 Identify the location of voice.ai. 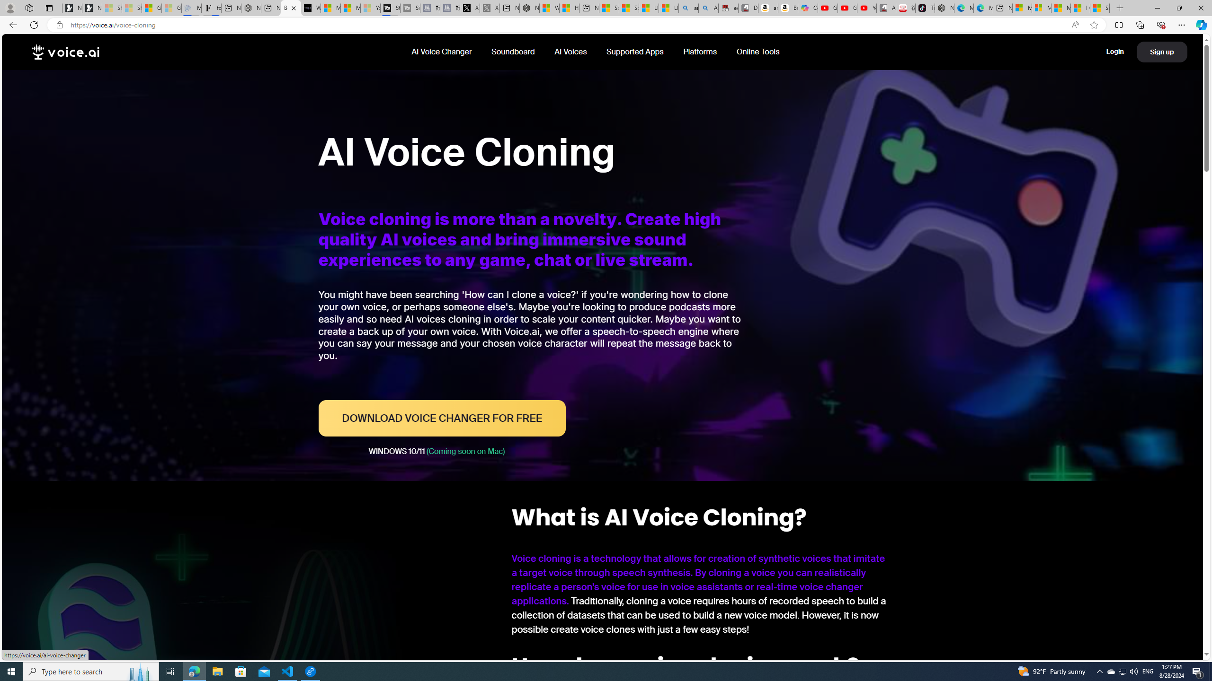
(66, 52).